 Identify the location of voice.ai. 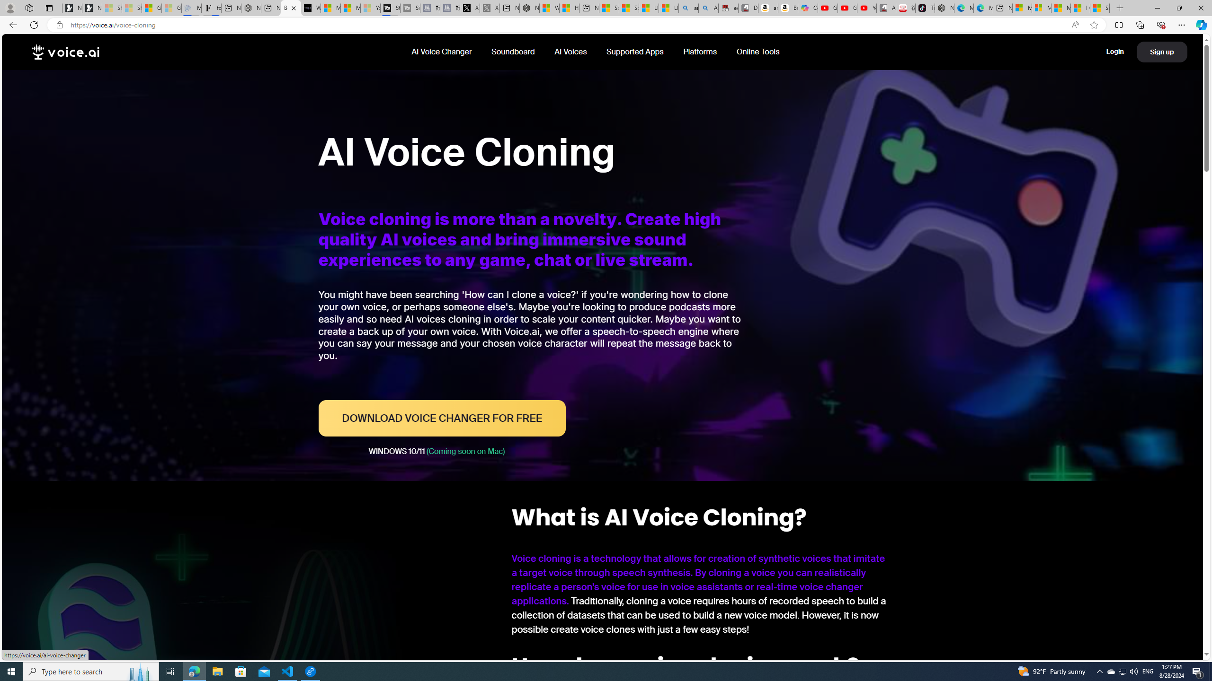
(66, 52).